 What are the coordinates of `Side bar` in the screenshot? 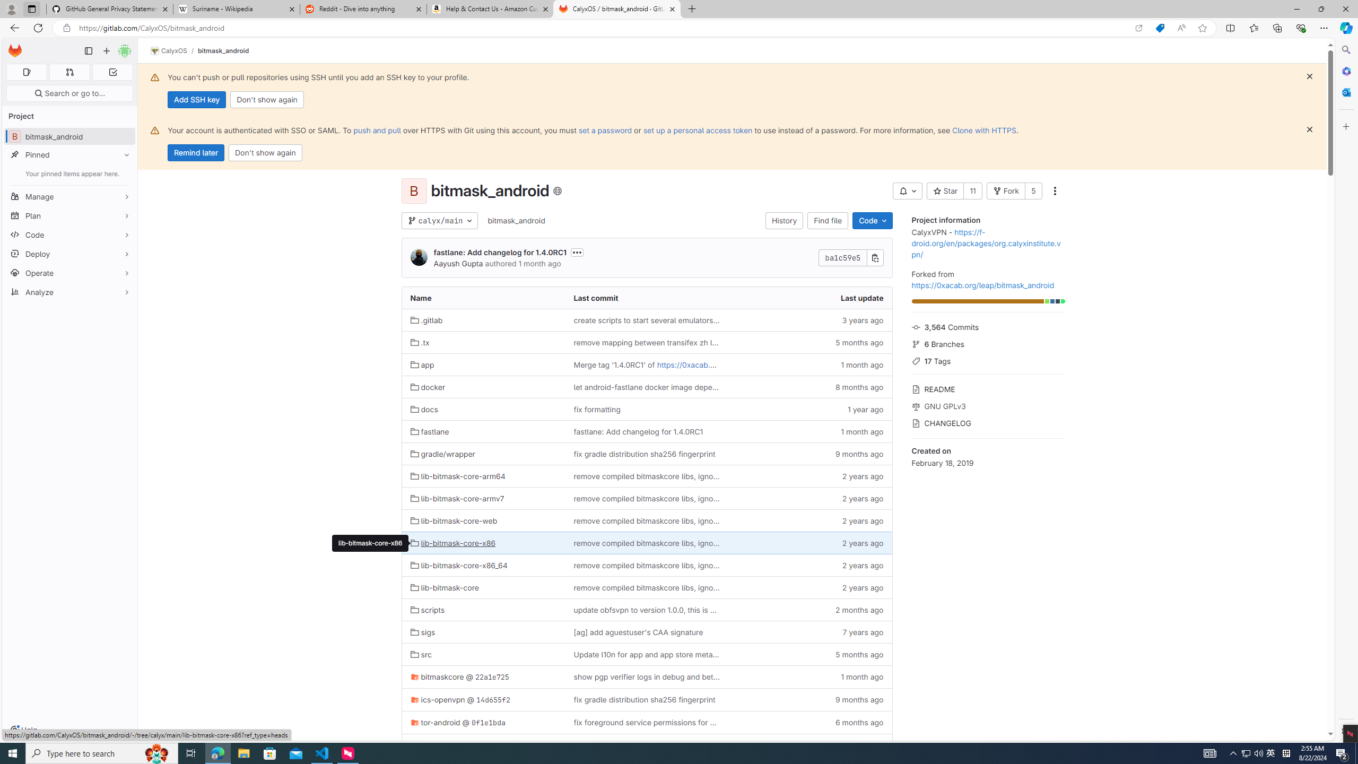 It's located at (1346, 390).